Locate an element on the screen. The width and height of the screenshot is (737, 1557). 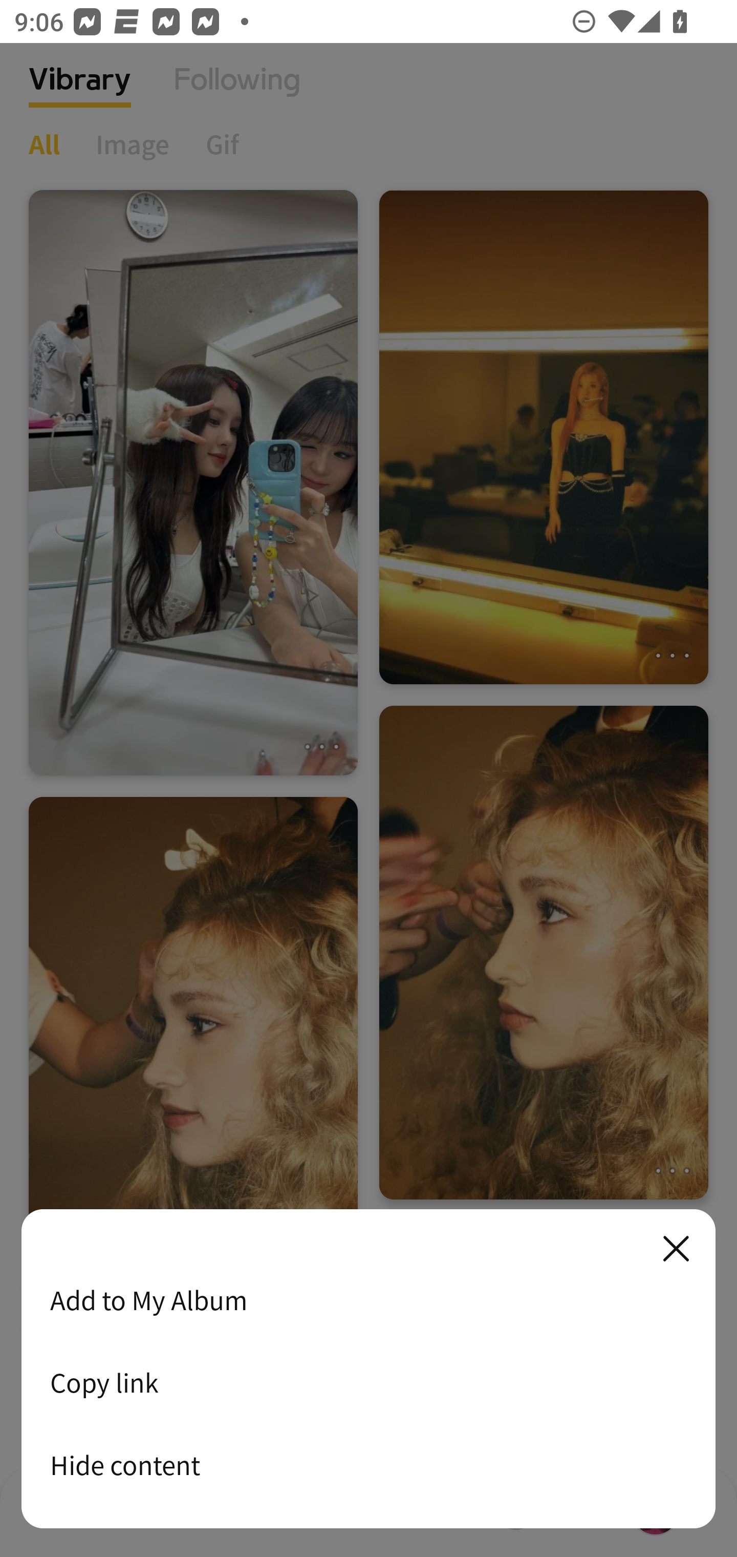
Add to My Album is located at coordinates (368, 1300).